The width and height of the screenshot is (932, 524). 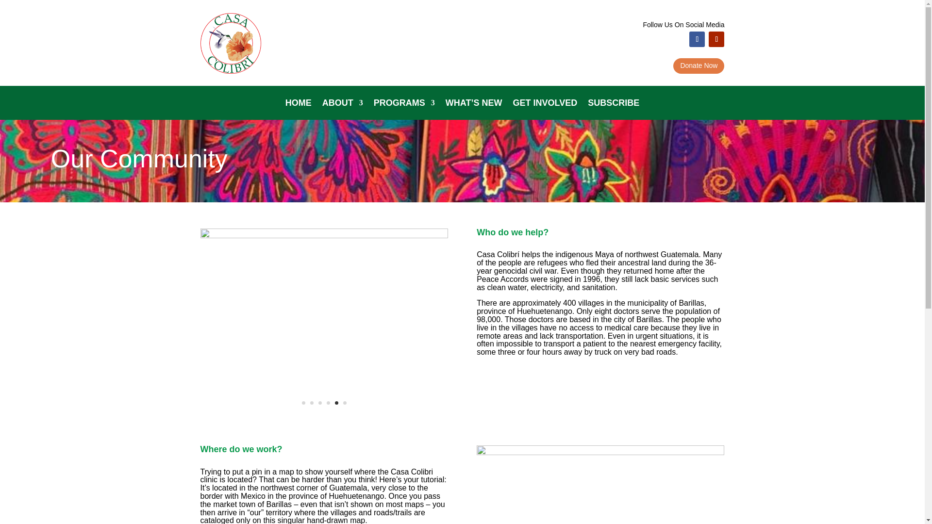 I want to click on who2, so click(x=323, y=236).